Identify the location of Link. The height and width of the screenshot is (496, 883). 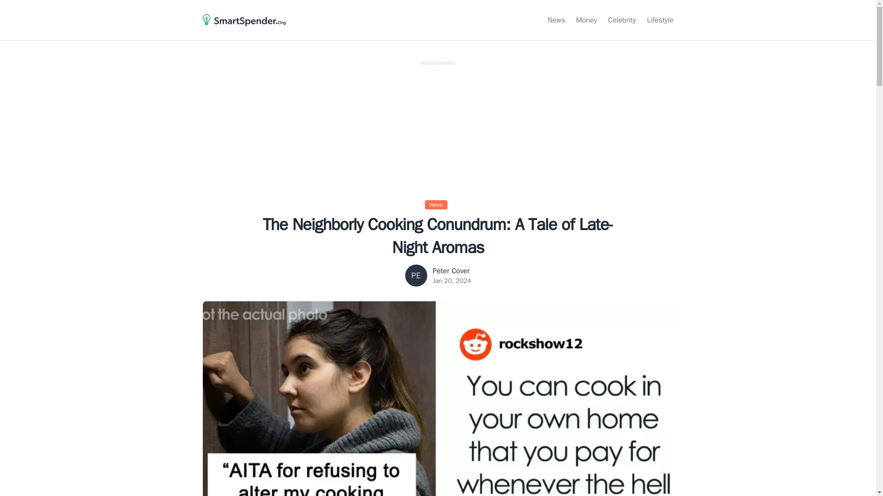
(587, 20).